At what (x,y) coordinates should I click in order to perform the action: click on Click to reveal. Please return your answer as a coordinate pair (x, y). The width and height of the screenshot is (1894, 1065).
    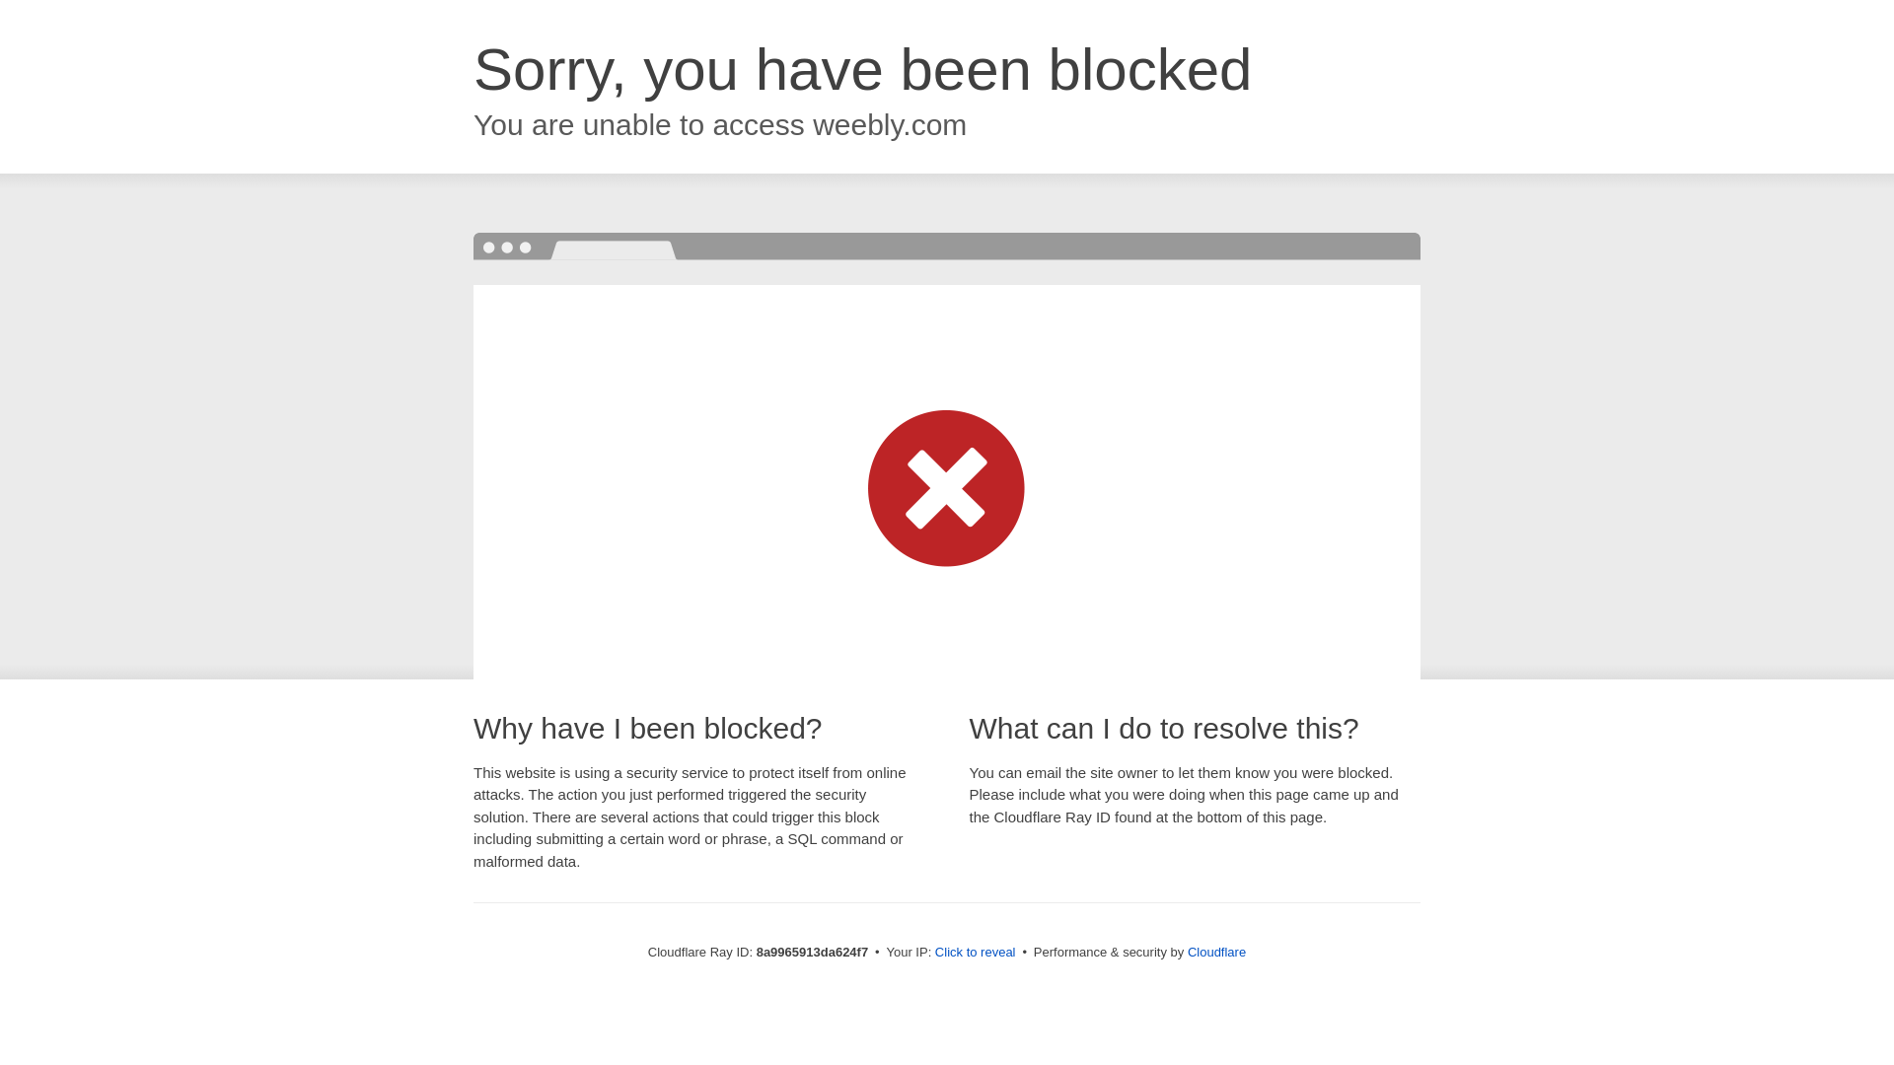
    Looking at the image, I should click on (975, 953).